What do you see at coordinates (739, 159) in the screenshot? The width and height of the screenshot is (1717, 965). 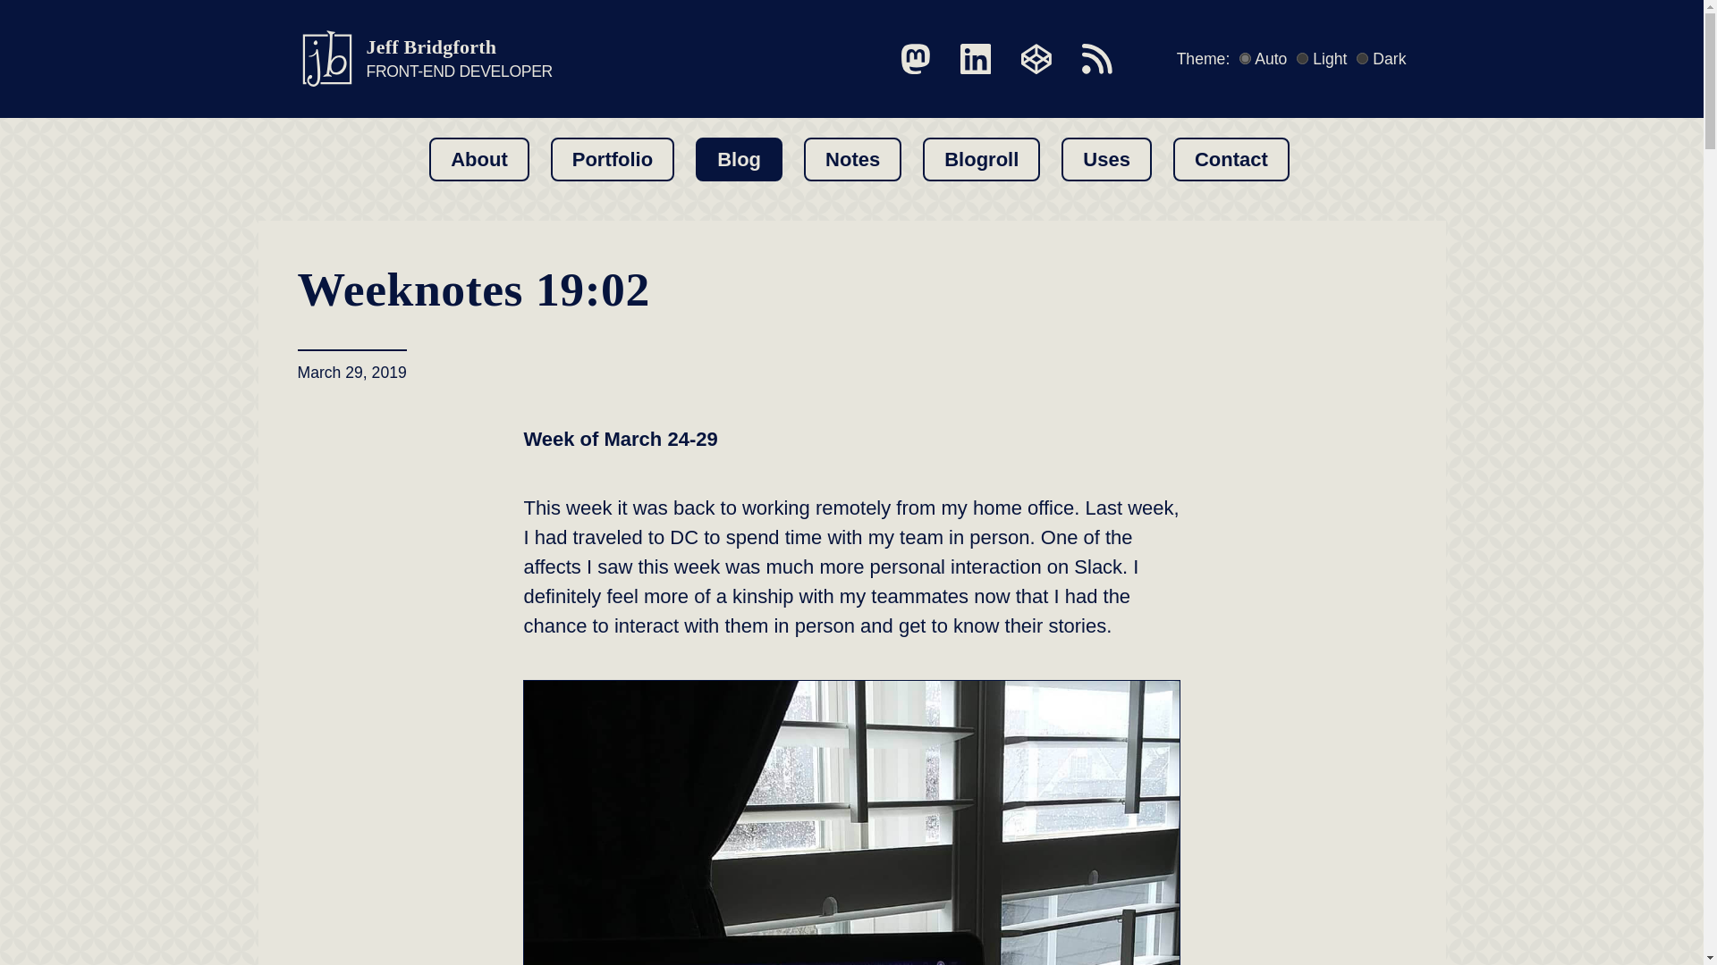 I see `Blog` at bounding box center [739, 159].